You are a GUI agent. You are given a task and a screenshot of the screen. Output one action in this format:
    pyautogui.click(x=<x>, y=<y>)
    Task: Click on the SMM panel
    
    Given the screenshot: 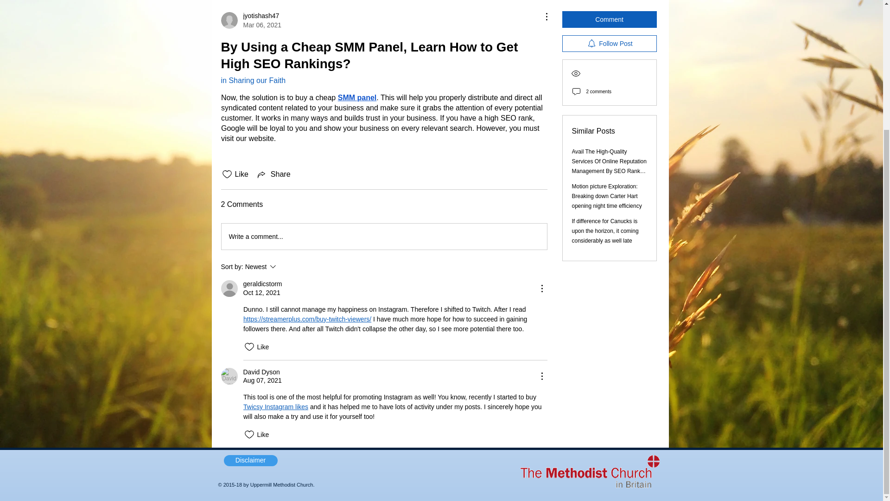 What is the action you would take?
    pyautogui.click(x=251, y=20)
    